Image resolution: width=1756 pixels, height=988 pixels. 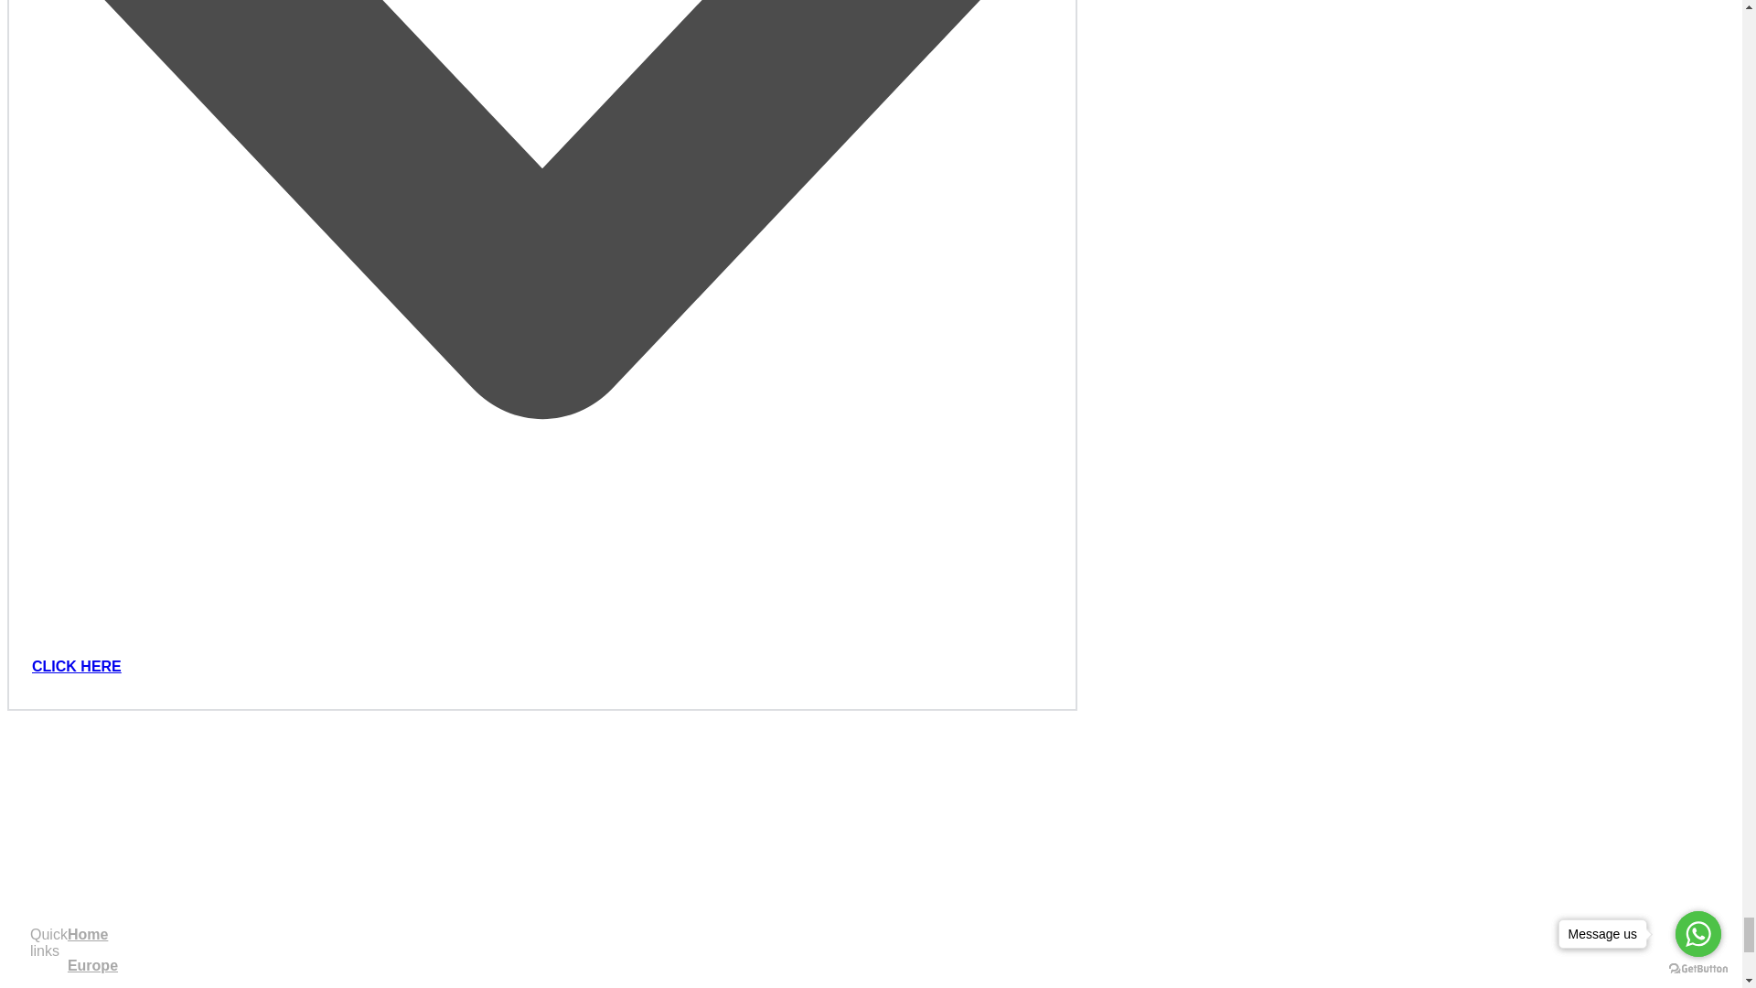 What do you see at coordinates (92, 964) in the screenshot?
I see `Europe` at bounding box center [92, 964].